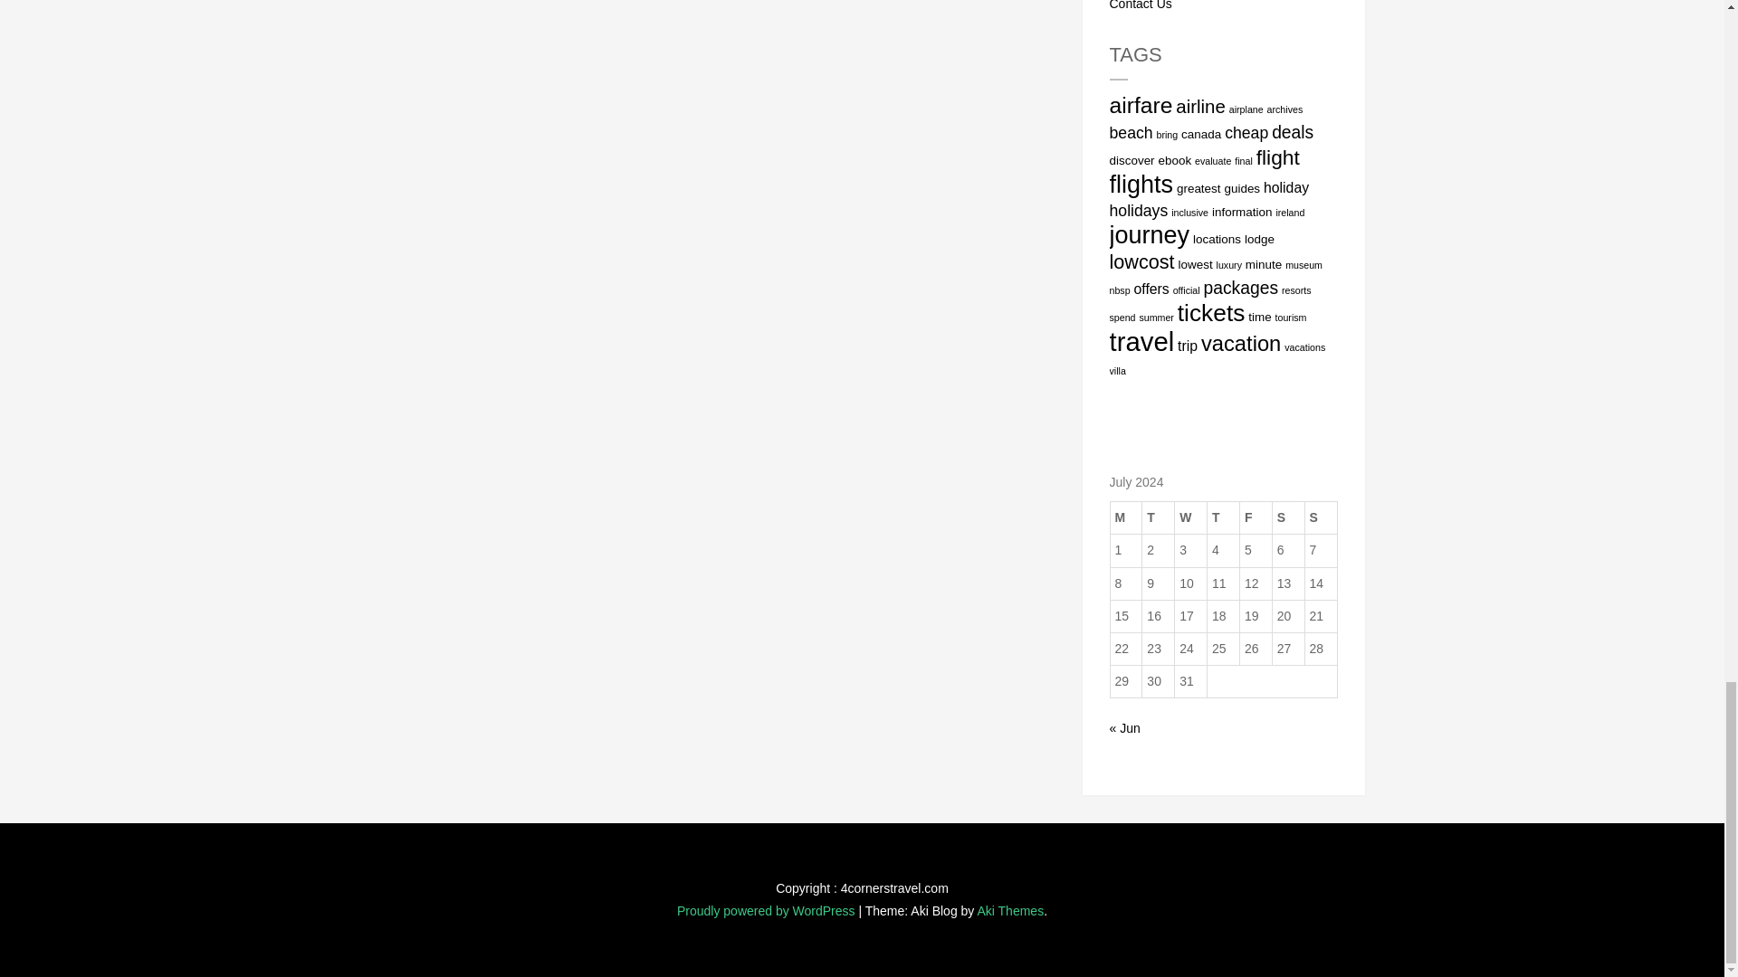  What do you see at coordinates (1288, 517) in the screenshot?
I see `Saturday` at bounding box center [1288, 517].